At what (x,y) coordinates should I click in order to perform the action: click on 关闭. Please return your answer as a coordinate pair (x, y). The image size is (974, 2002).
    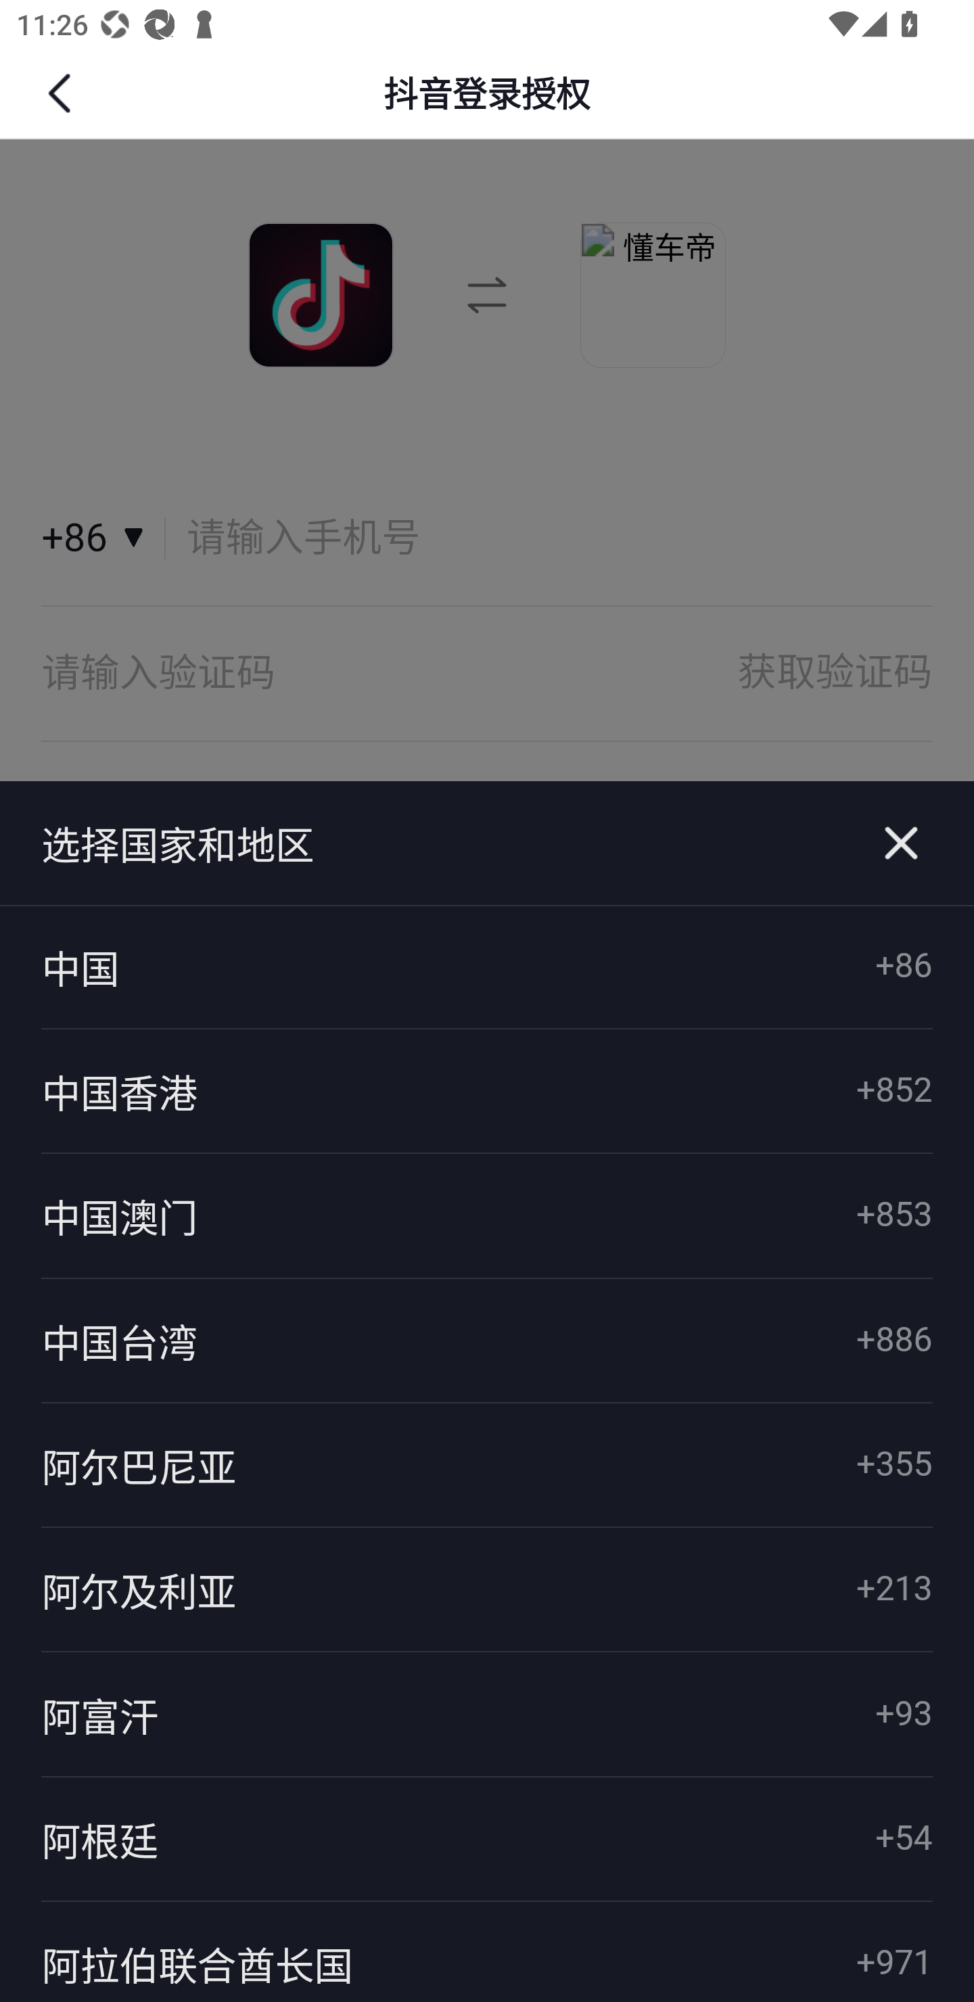
    Looking at the image, I should click on (901, 843).